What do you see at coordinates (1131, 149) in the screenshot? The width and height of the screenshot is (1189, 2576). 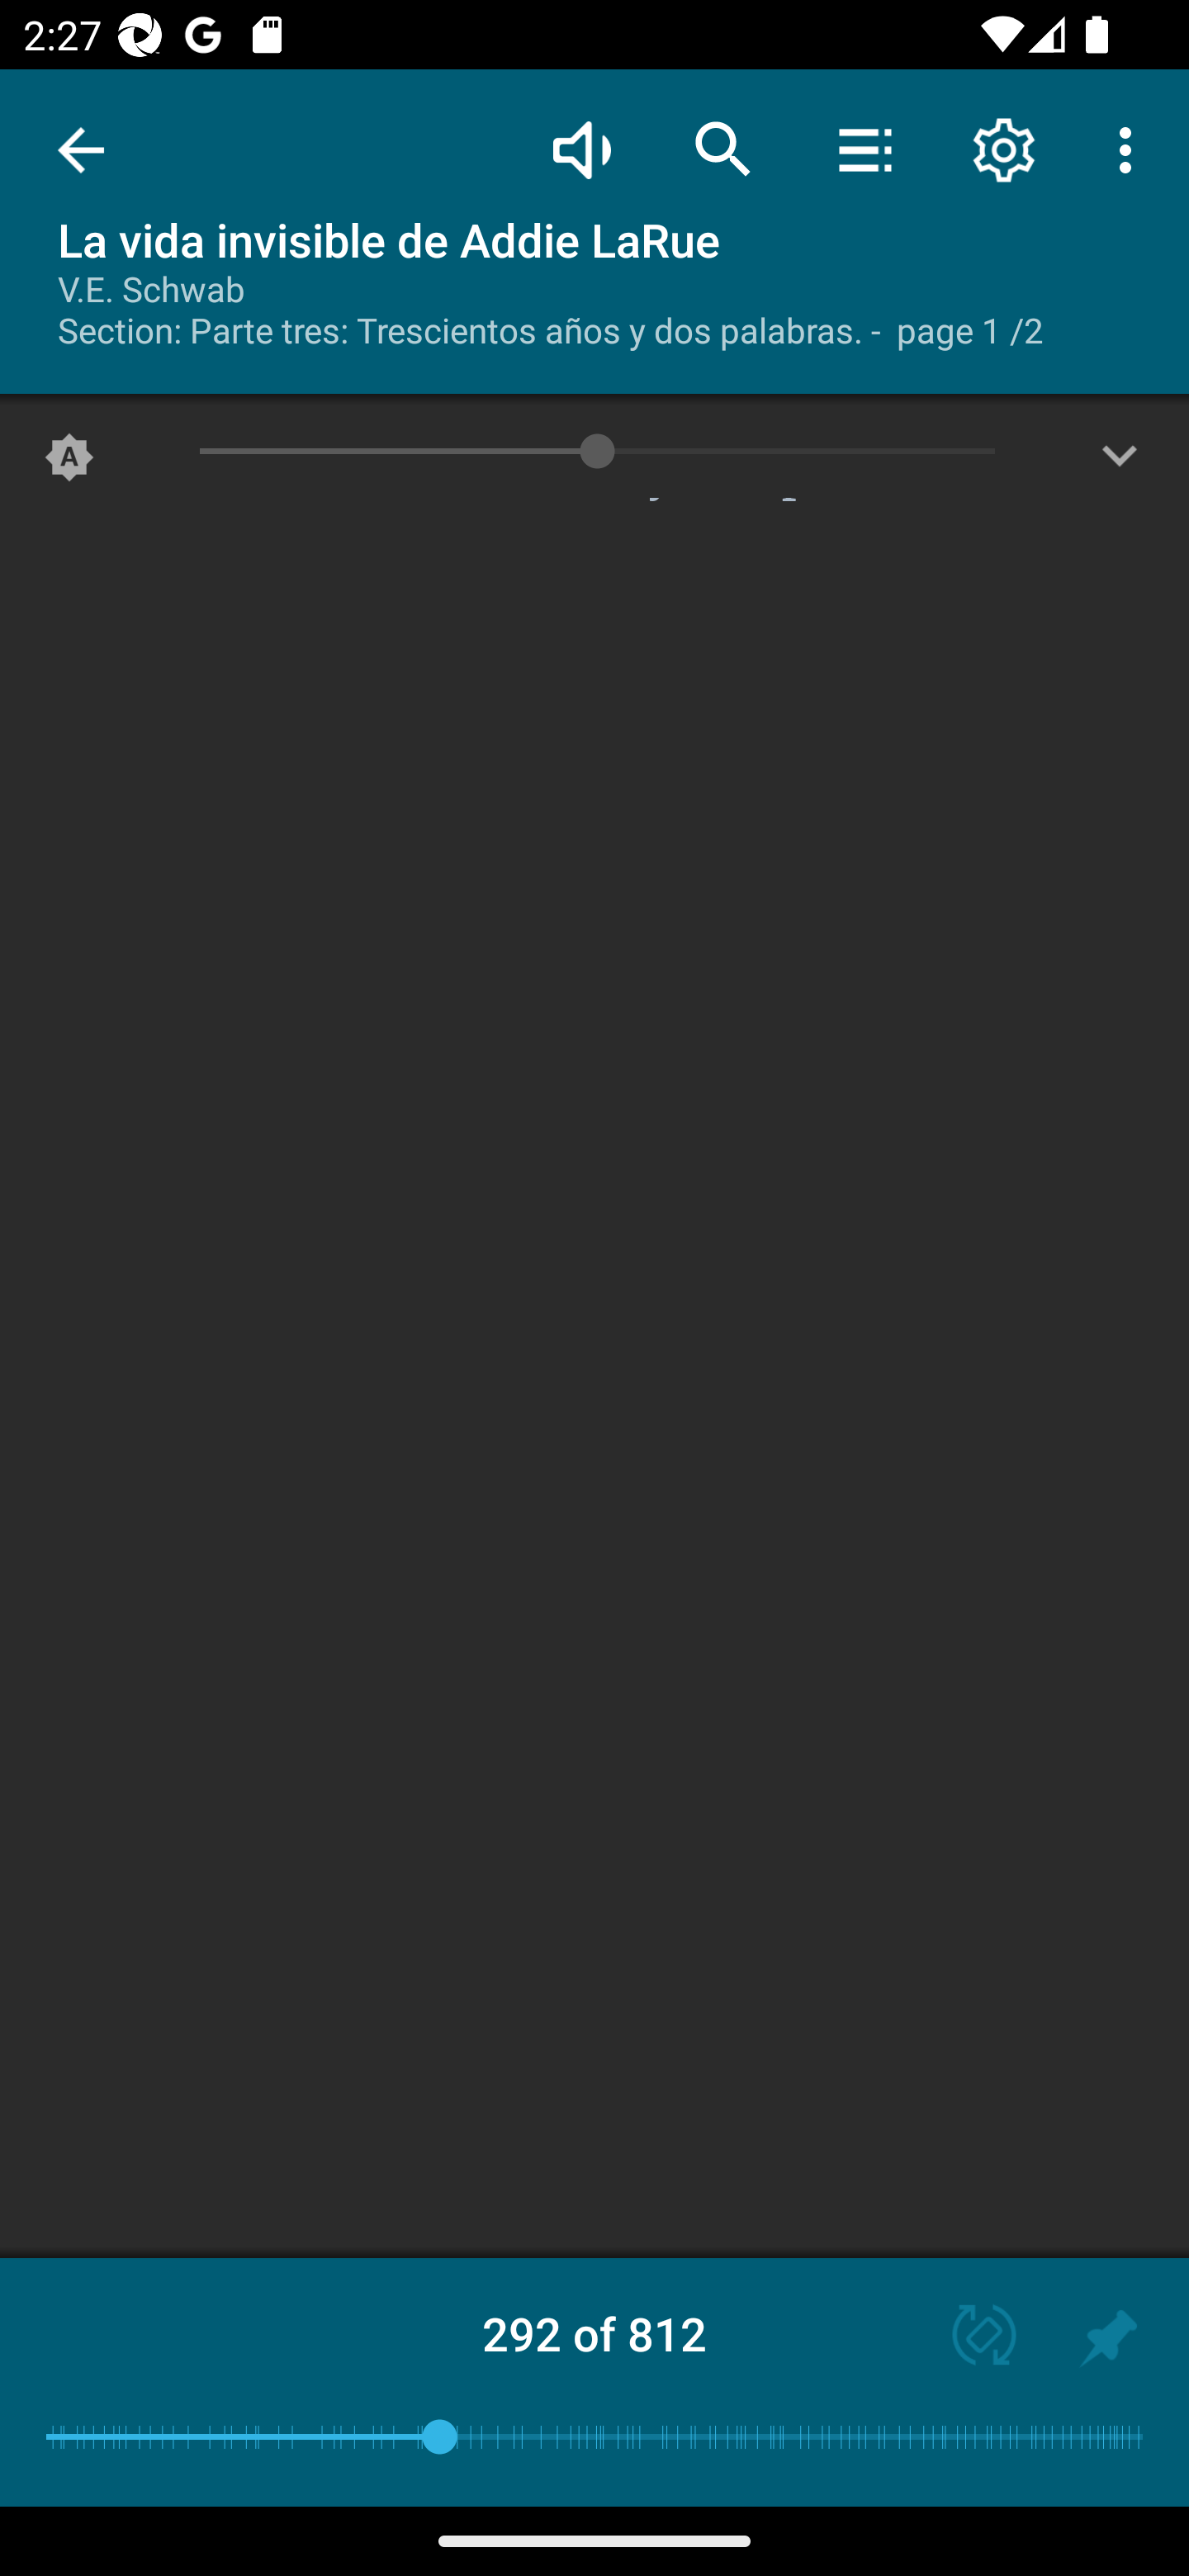 I see `More options` at bounding box center [1131, 149].